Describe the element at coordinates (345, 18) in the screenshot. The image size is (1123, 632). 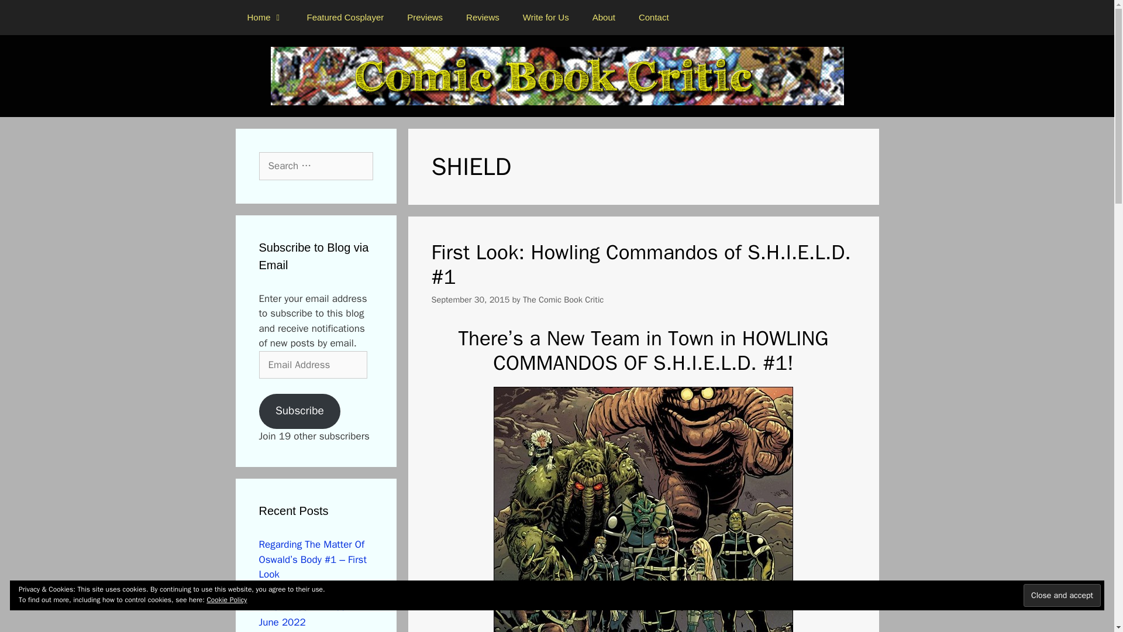
I see `Featured Cosplayer` at that location.